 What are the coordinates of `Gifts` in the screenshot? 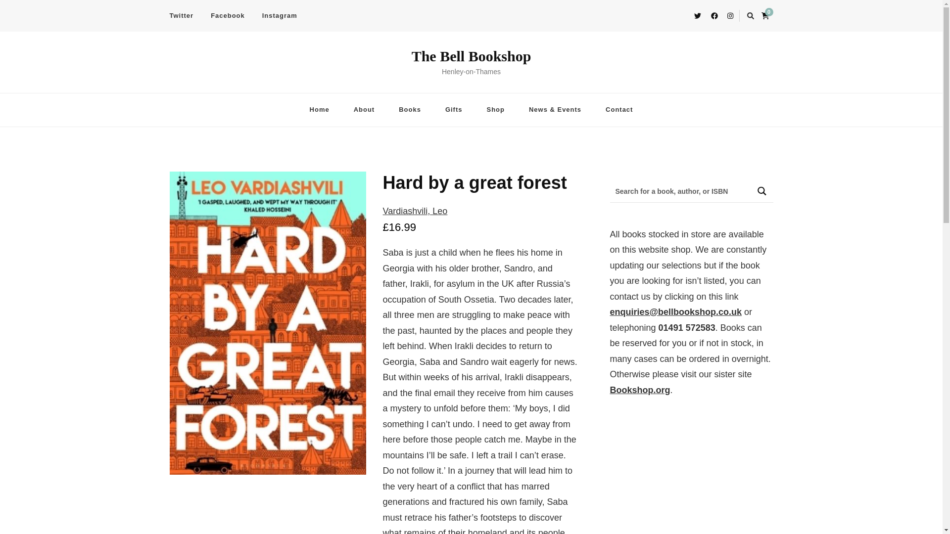 It's located at (453, 110).